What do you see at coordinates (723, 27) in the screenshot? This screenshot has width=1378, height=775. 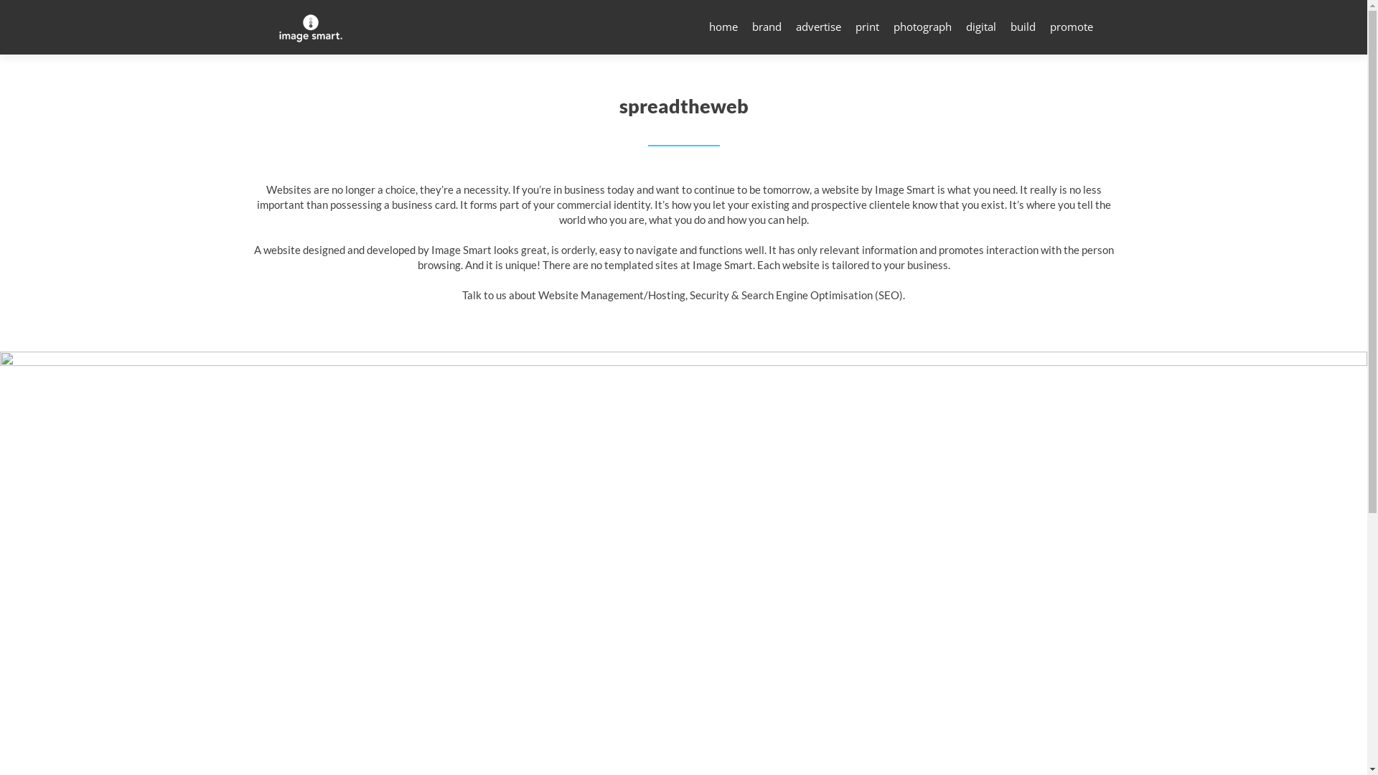 I see `home` at bounding box center [723, 27].